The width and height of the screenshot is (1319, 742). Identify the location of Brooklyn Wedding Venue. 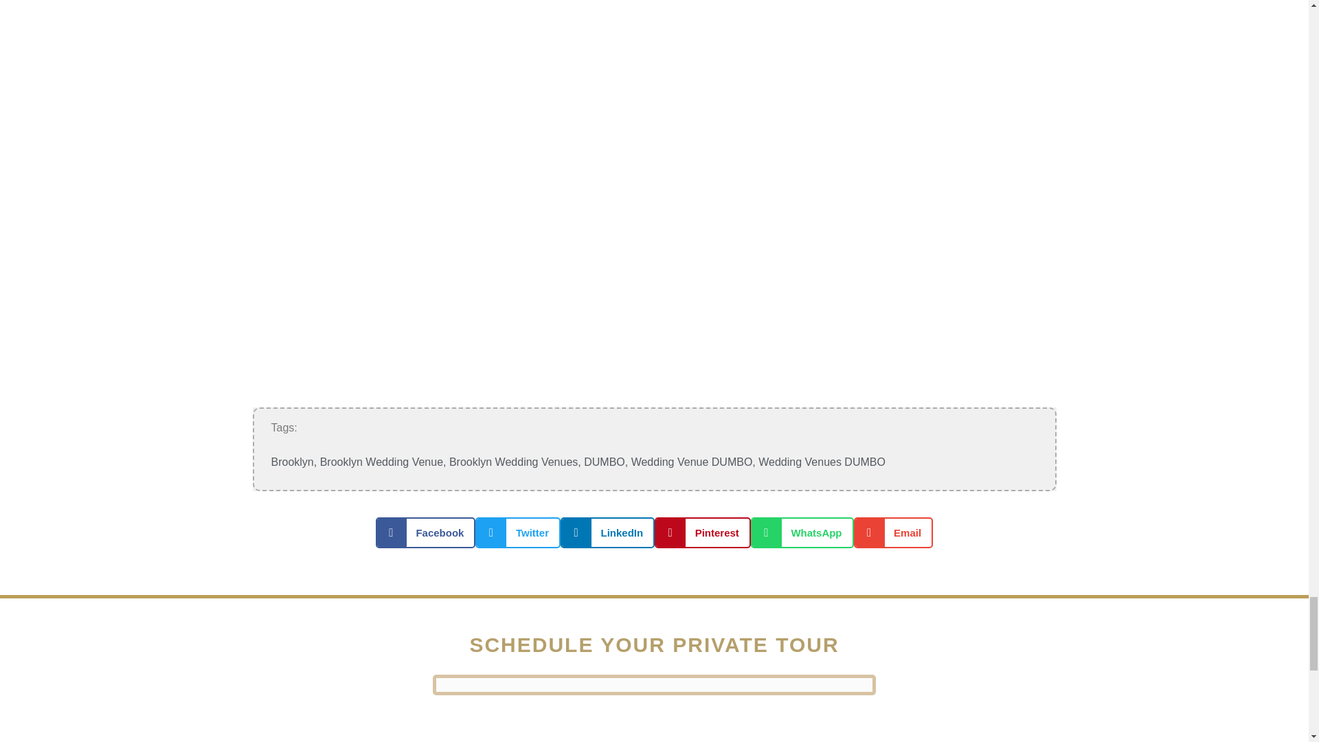
(382, 462).